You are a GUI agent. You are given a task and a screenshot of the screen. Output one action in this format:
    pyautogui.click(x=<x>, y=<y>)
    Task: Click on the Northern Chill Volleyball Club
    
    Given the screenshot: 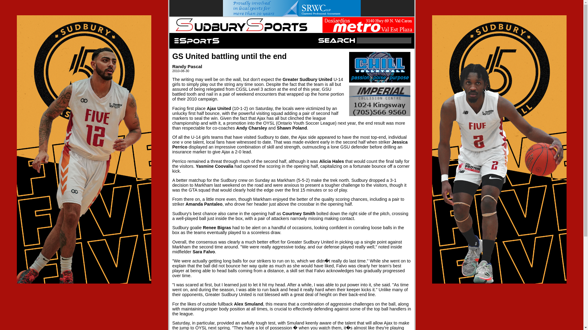 What is the action you would take?
    pyautogui.click(x=380, y=67)
    